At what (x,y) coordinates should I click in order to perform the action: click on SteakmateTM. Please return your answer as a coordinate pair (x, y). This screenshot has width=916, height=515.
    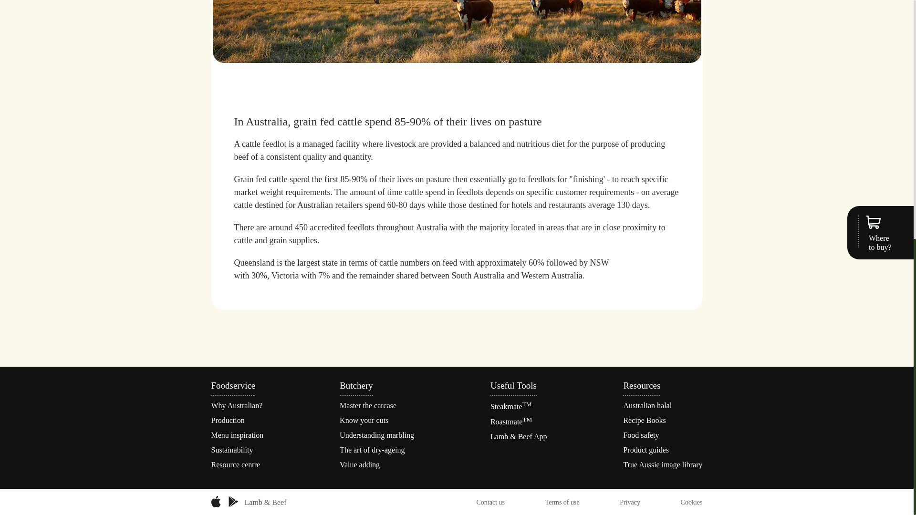
    Looking at the image, I should click on (511, 406).